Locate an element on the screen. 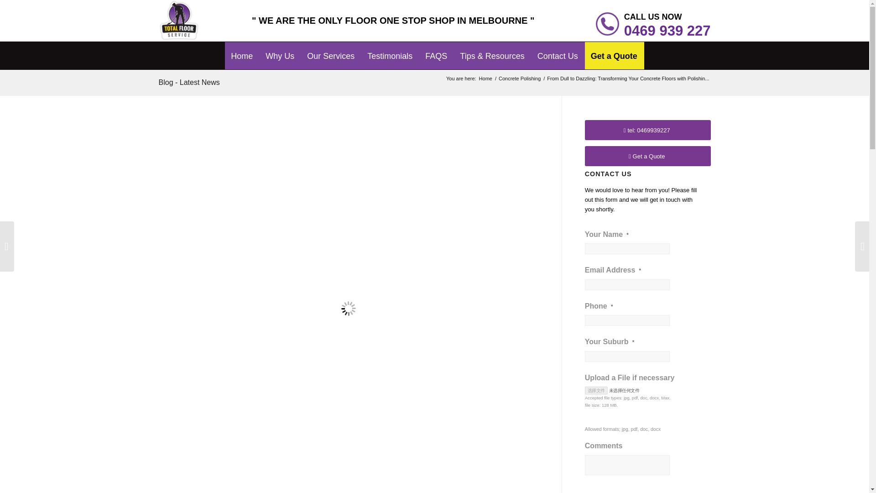 The image size is (876, 493). Testimonials is located at coordinates (390, 50).